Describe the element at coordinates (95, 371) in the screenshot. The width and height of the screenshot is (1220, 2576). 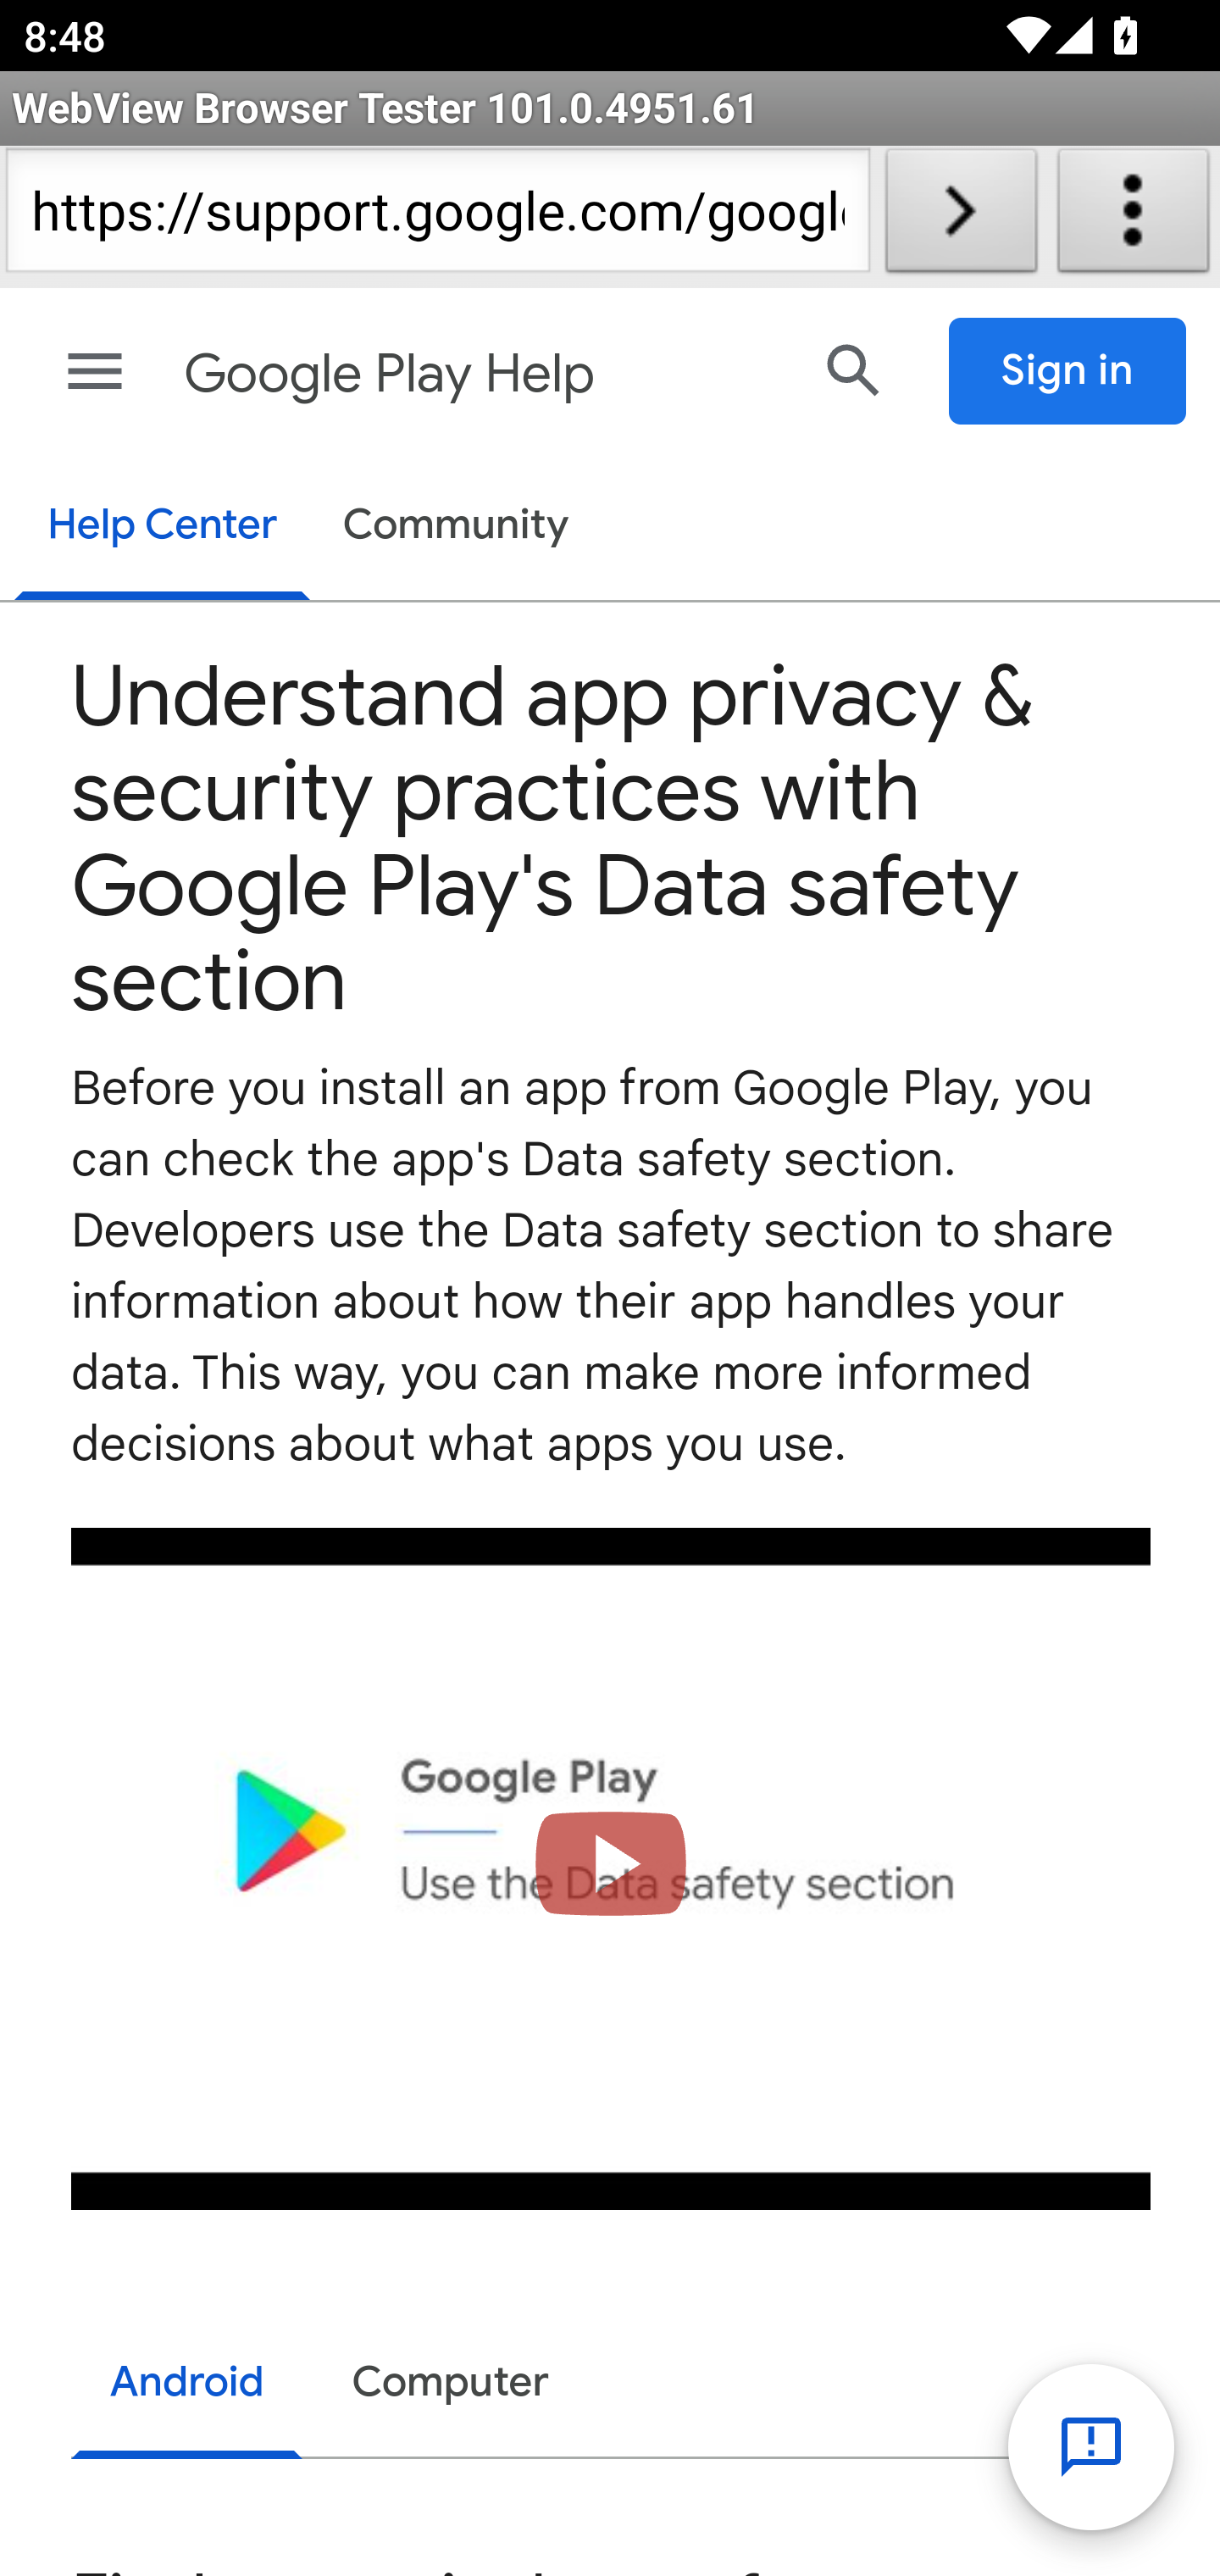
I see `Main menu` at that location.